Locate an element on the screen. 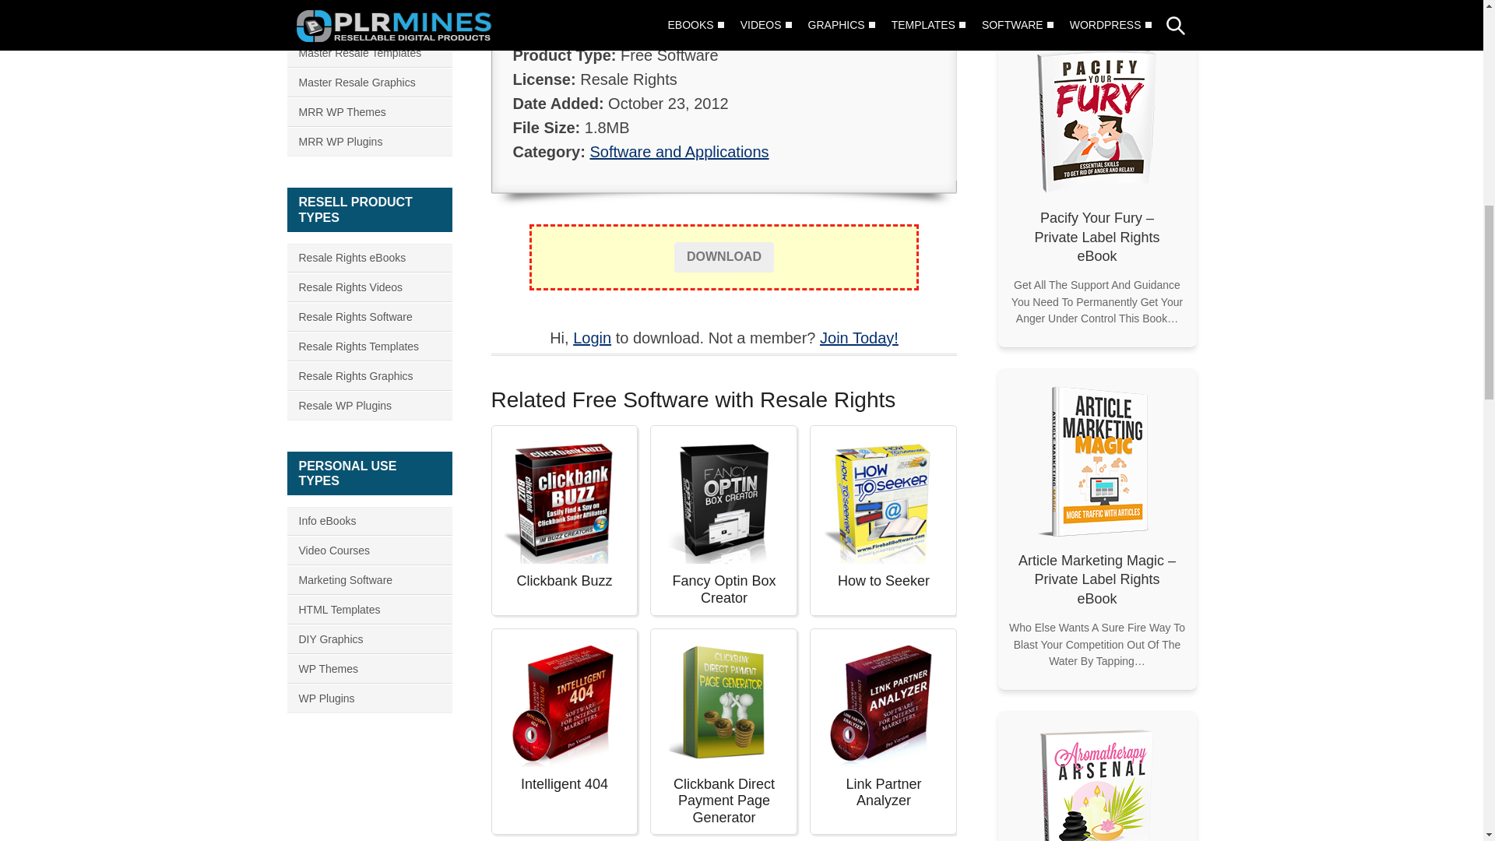 Image resolution: width=1495 pixels, height=841 pixels. Download is located at coordinates (724, 257).